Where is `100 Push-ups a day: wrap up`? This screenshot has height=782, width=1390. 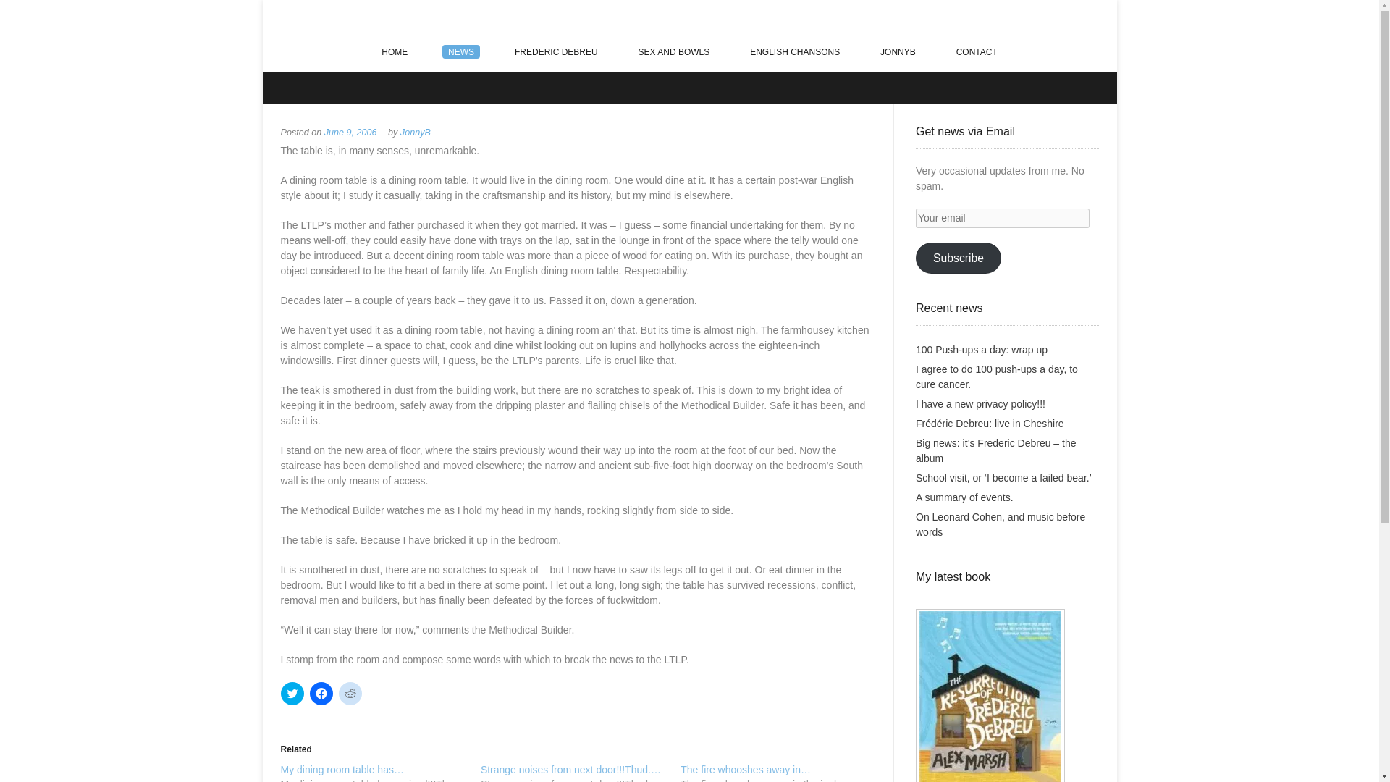 100 Push-ups a day: wrap up is located at coordinates (982, 350).